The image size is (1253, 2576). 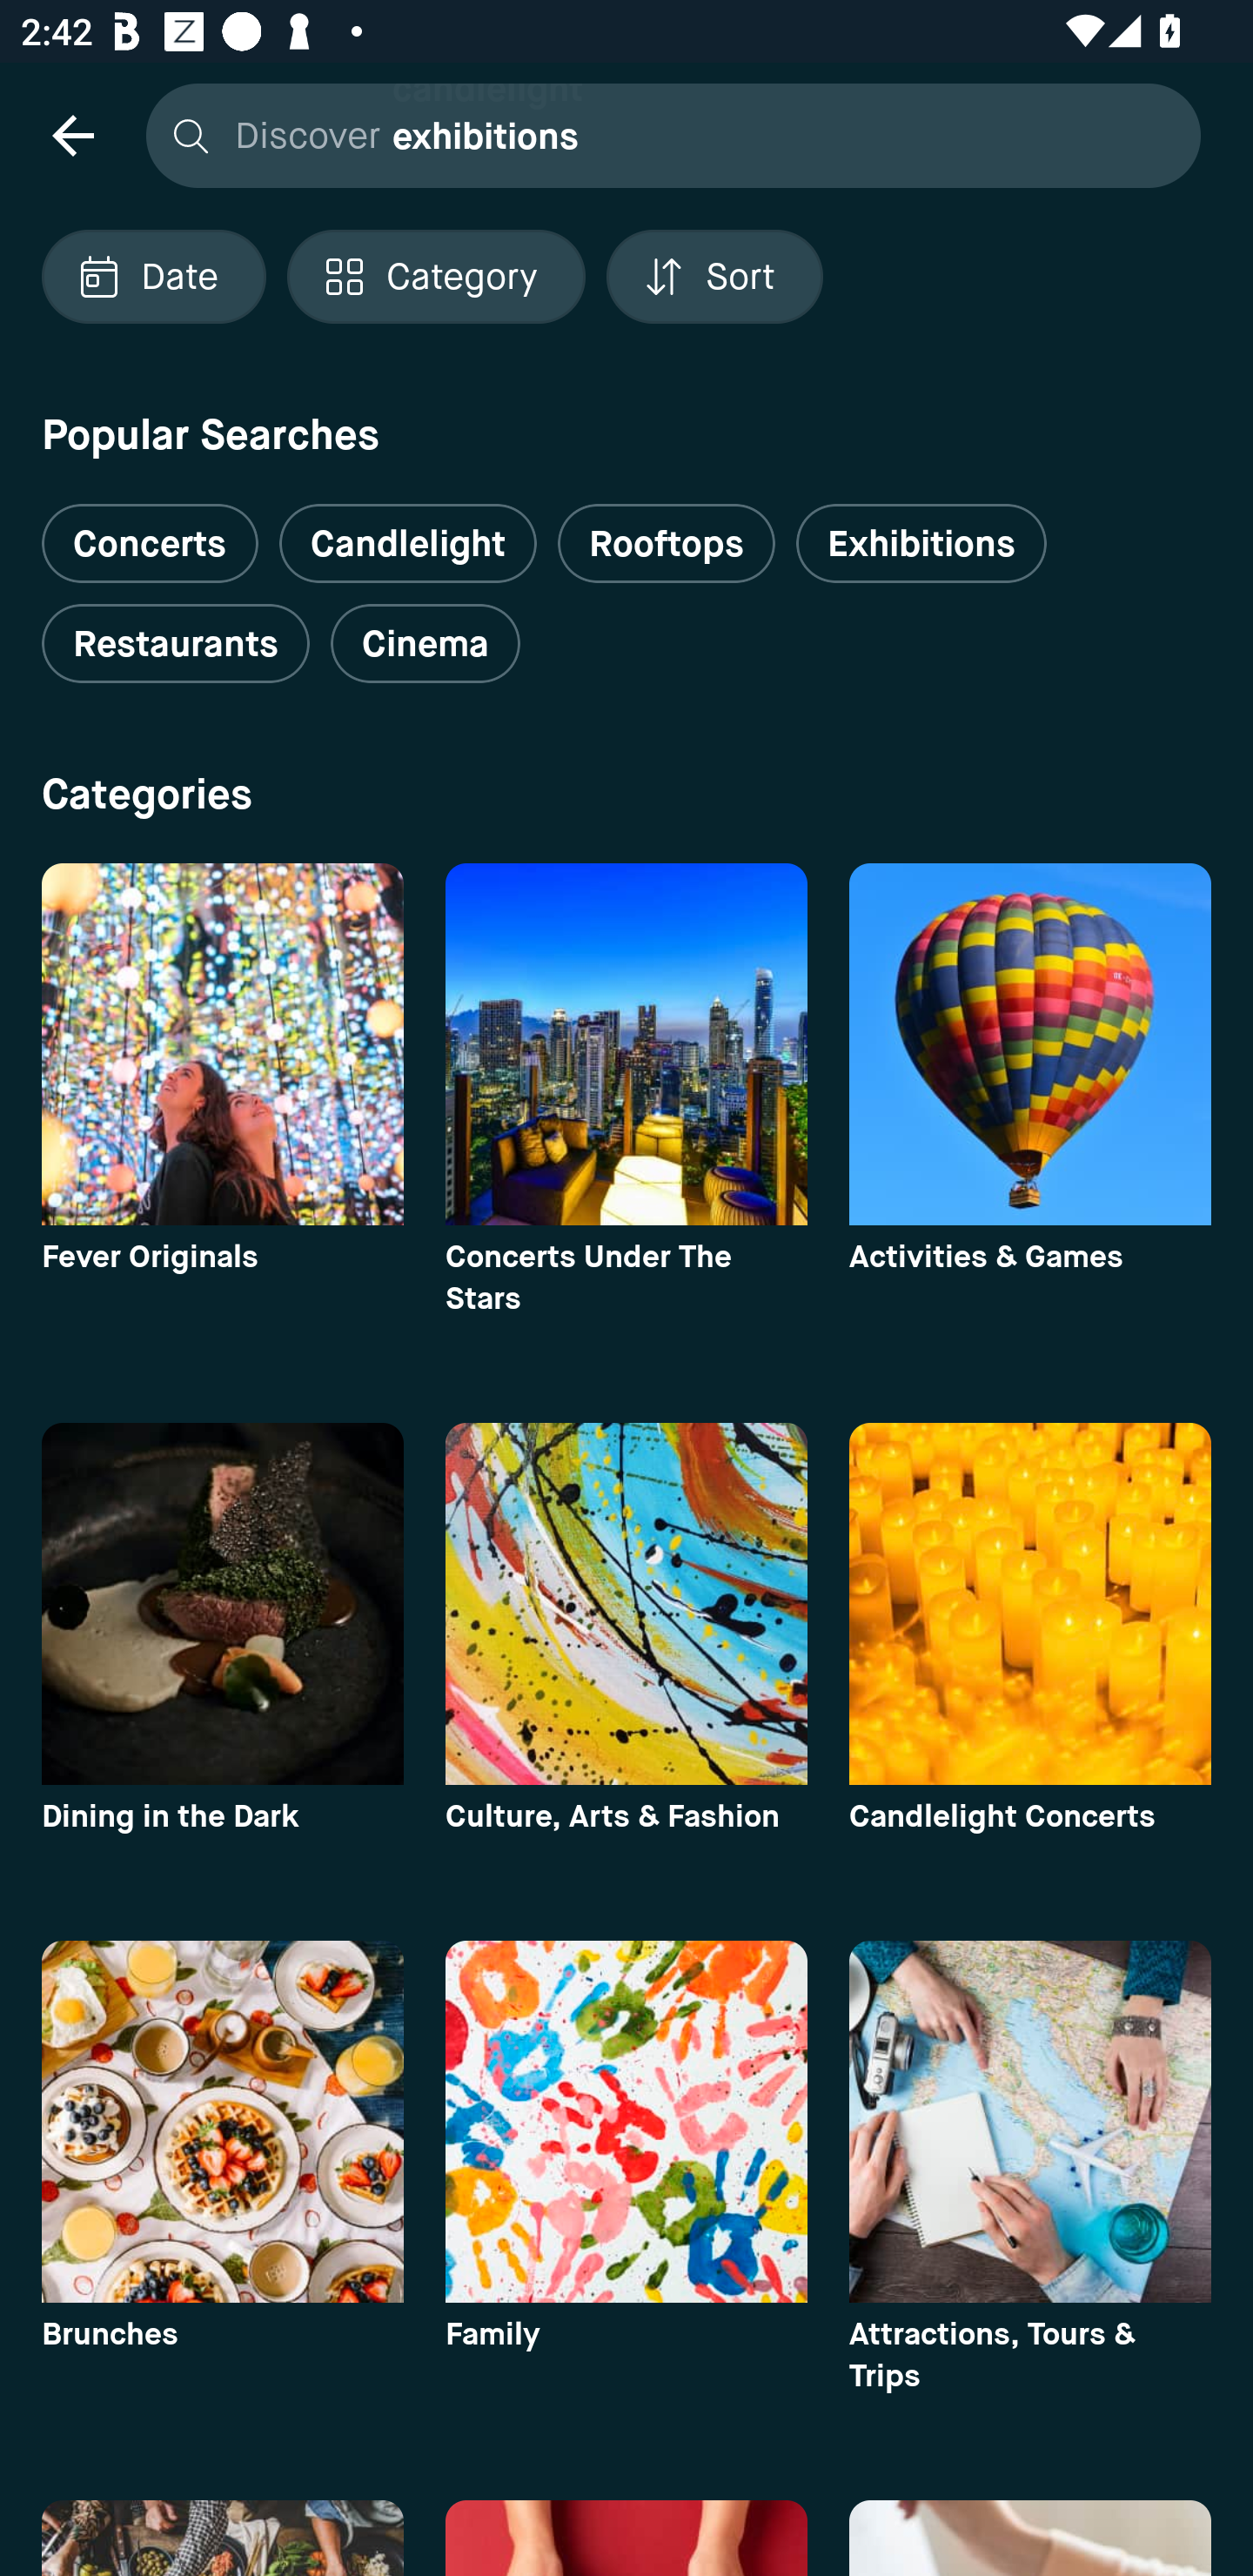 I want to click on Restaurants, so click(x=175, y=644).